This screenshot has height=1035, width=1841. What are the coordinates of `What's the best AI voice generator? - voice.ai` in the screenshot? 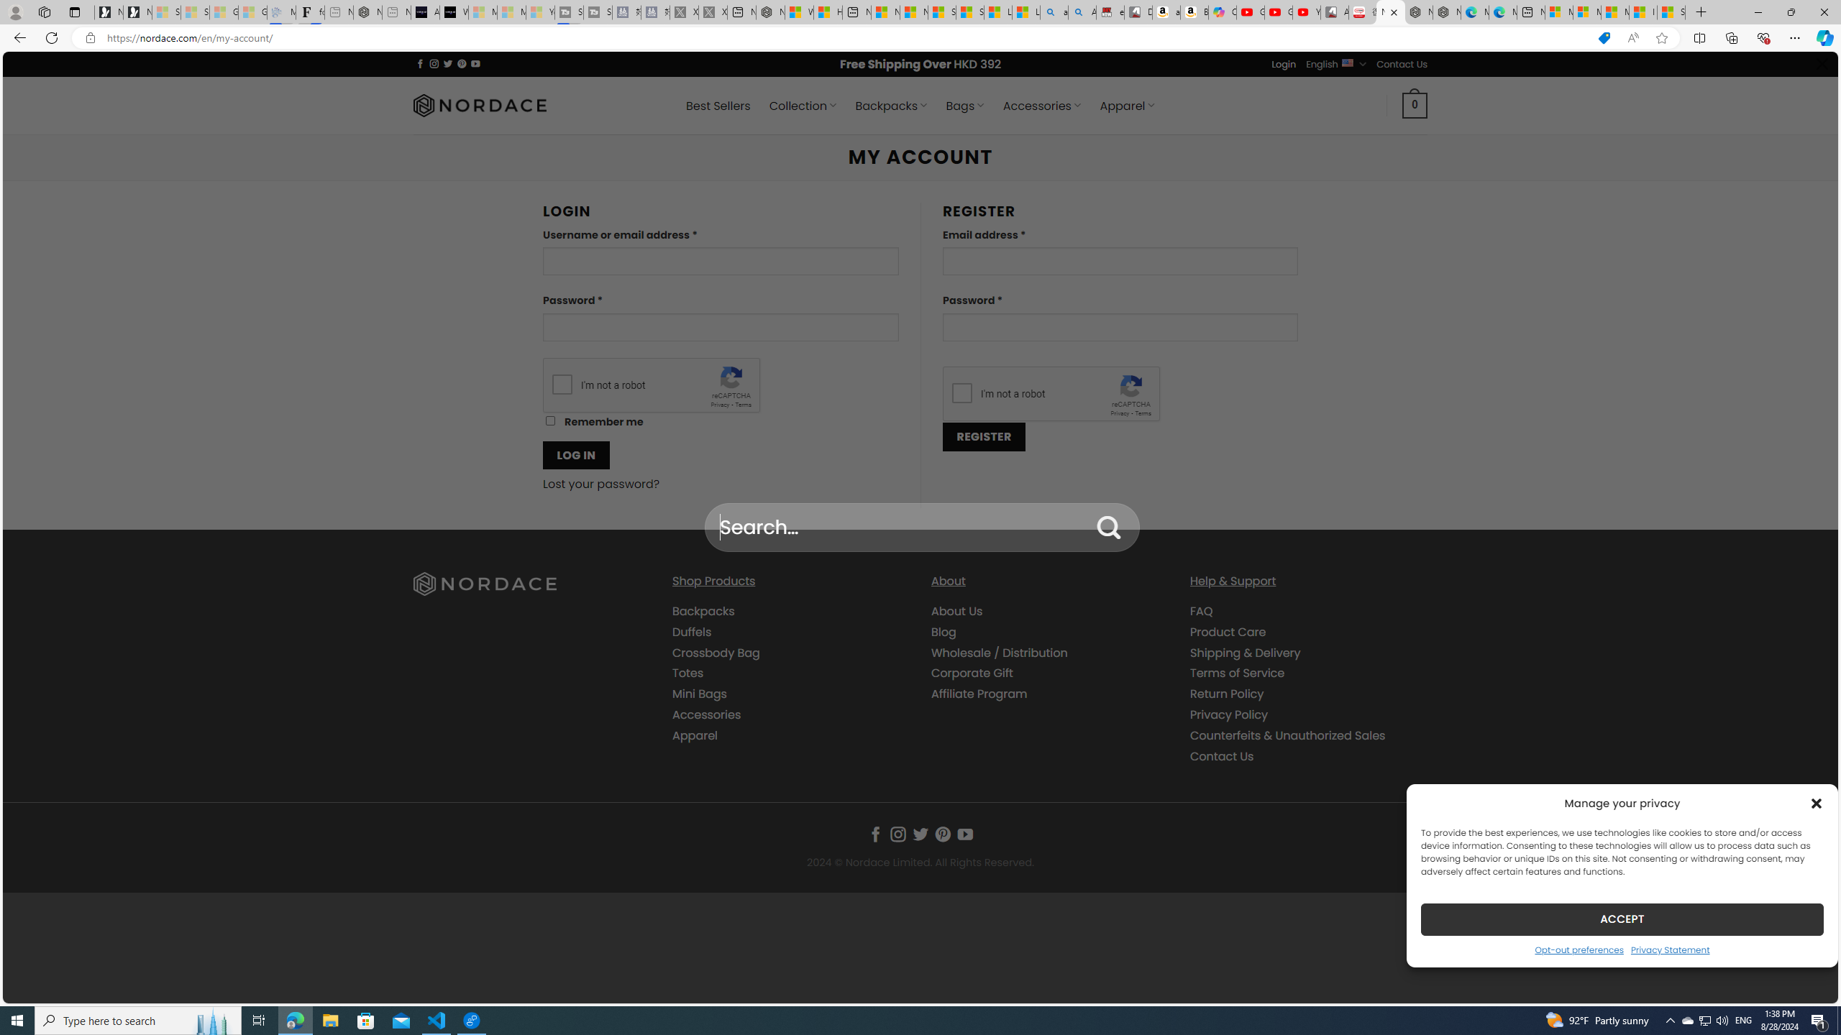 It's located at (454, 12).